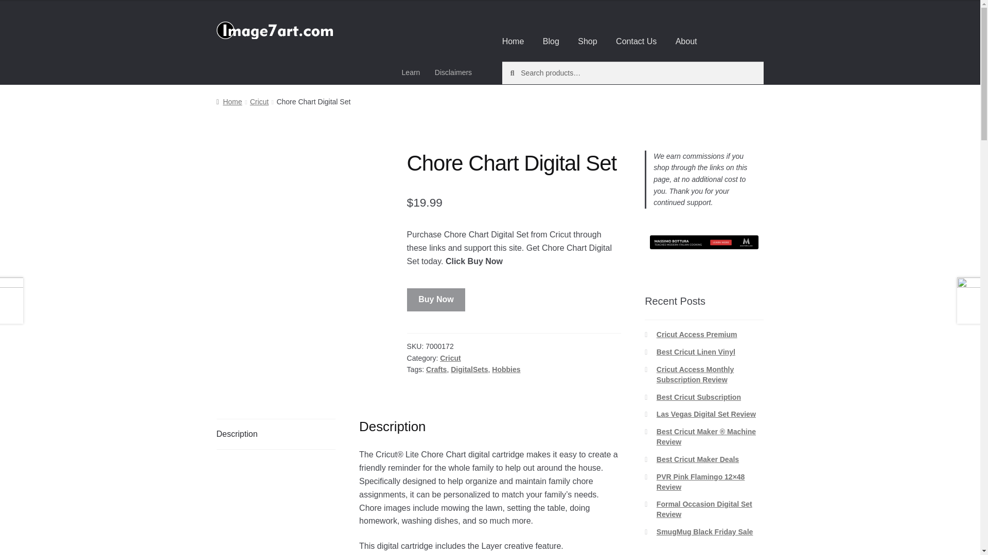 The height and width of the screenshot is (555, 988). I want to click on Crafts, so click(436, 369).